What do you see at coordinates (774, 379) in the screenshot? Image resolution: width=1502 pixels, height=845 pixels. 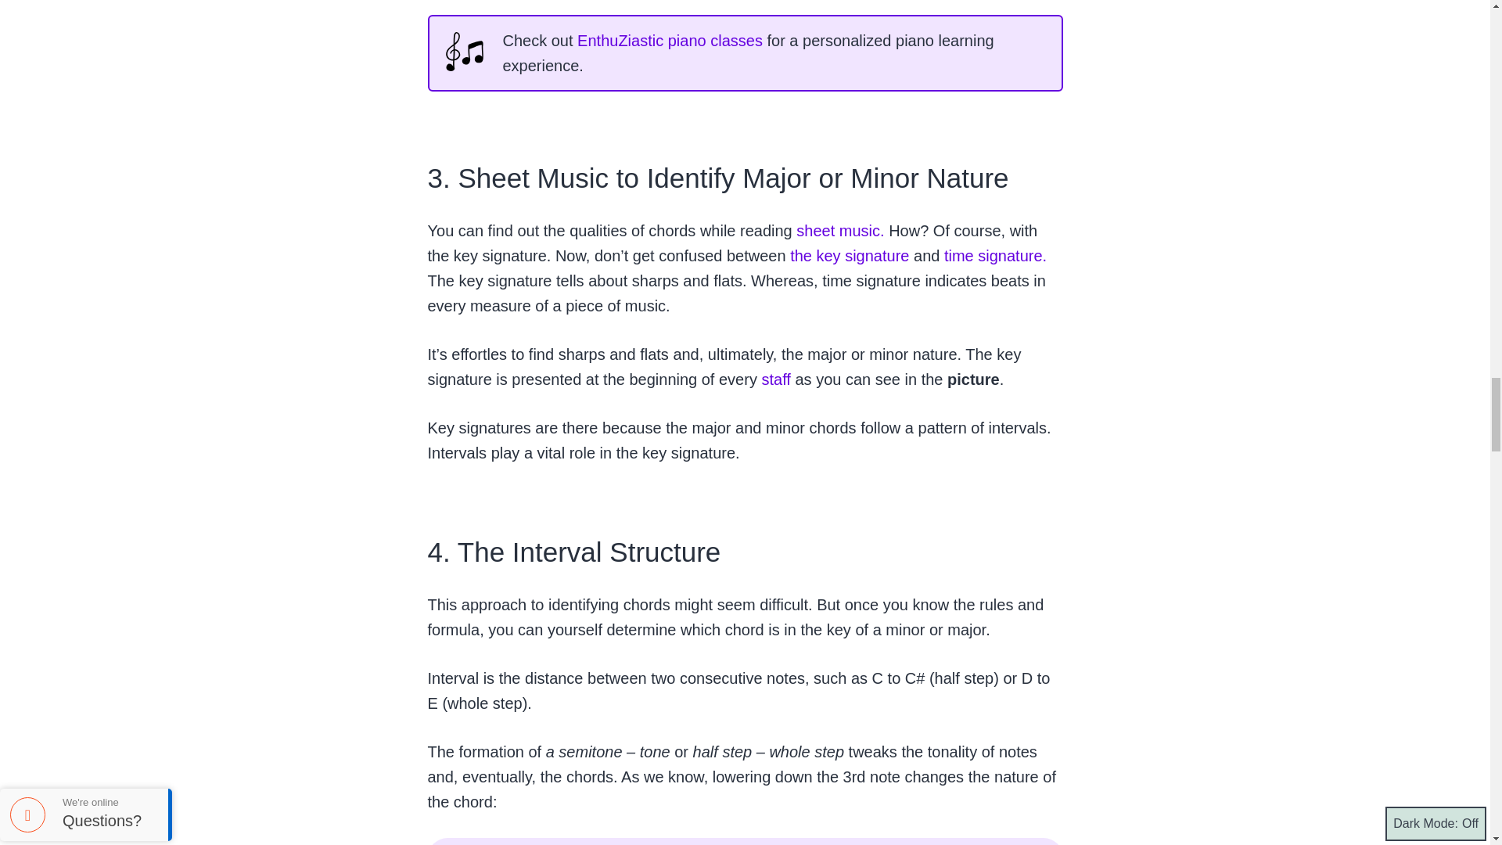 I see `staff` at bounding box center [774, 379].